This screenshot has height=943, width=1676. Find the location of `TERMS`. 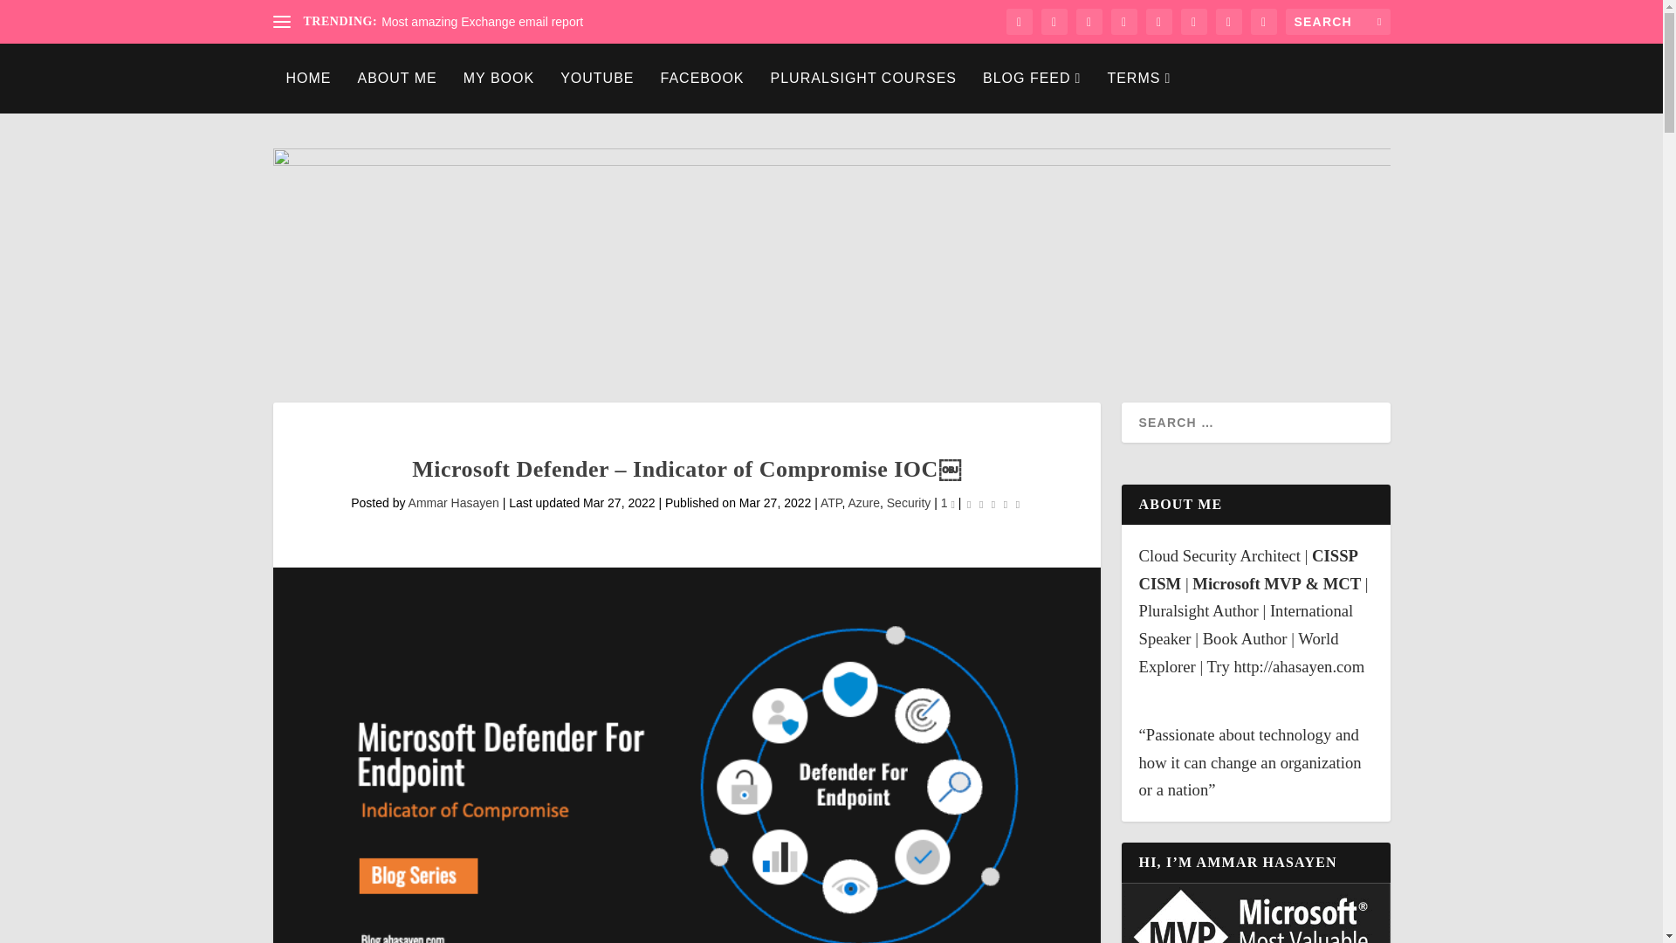

TERMS is located at coordinates (1138, 78).